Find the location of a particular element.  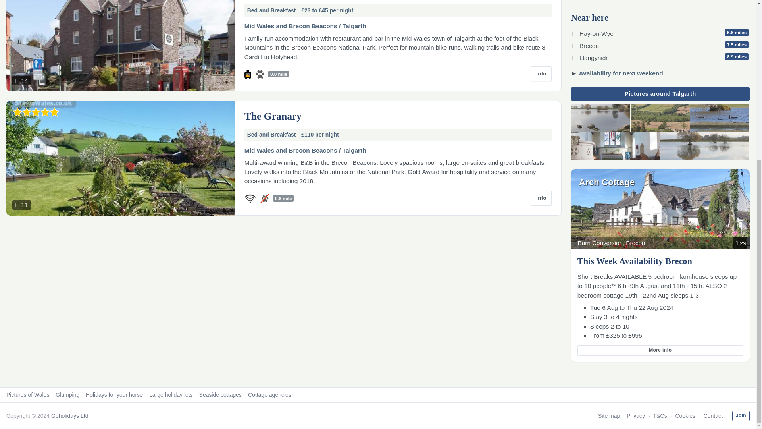

View is located at coordinates (616, 145).